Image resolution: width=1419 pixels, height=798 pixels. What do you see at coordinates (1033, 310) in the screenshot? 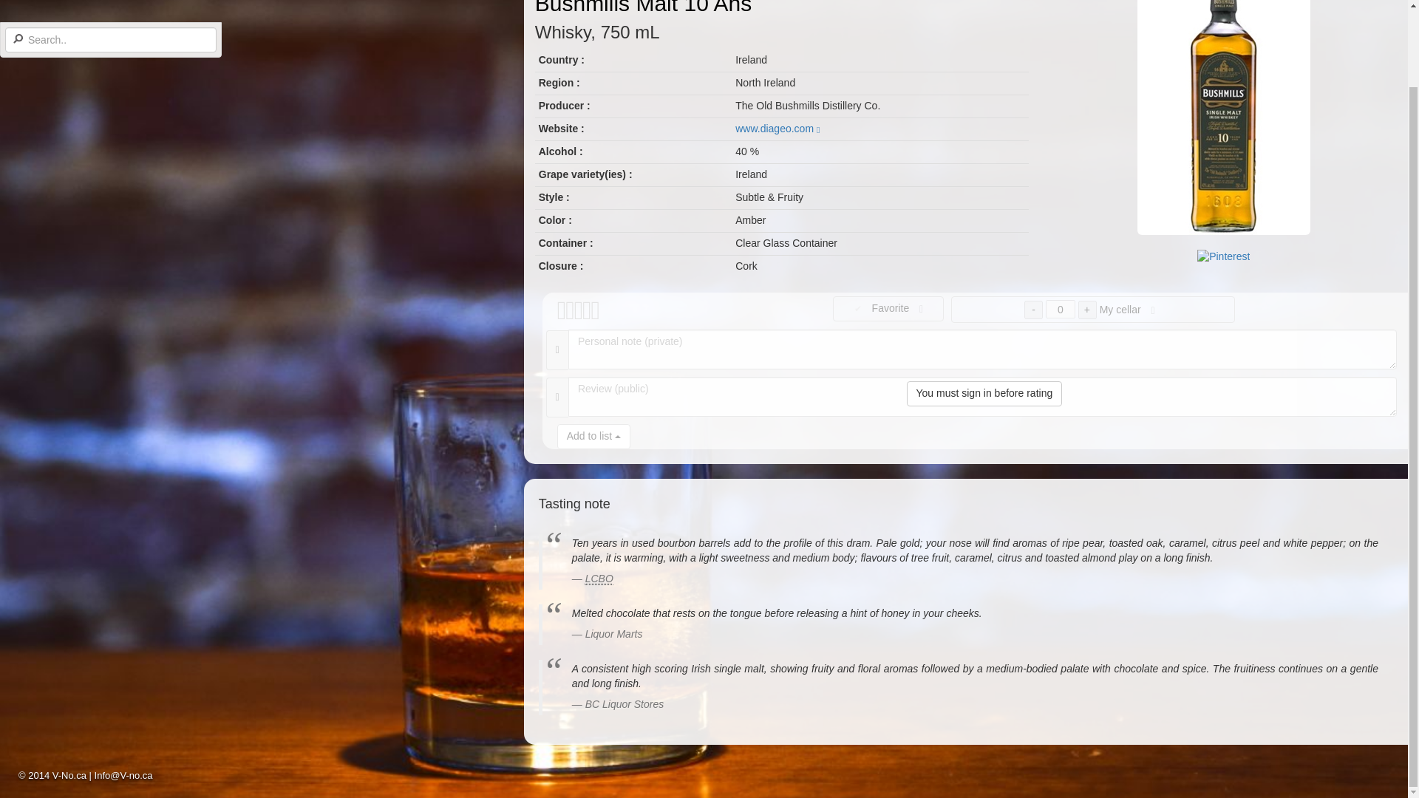
I see `-` at bounding box center [1033, 310].